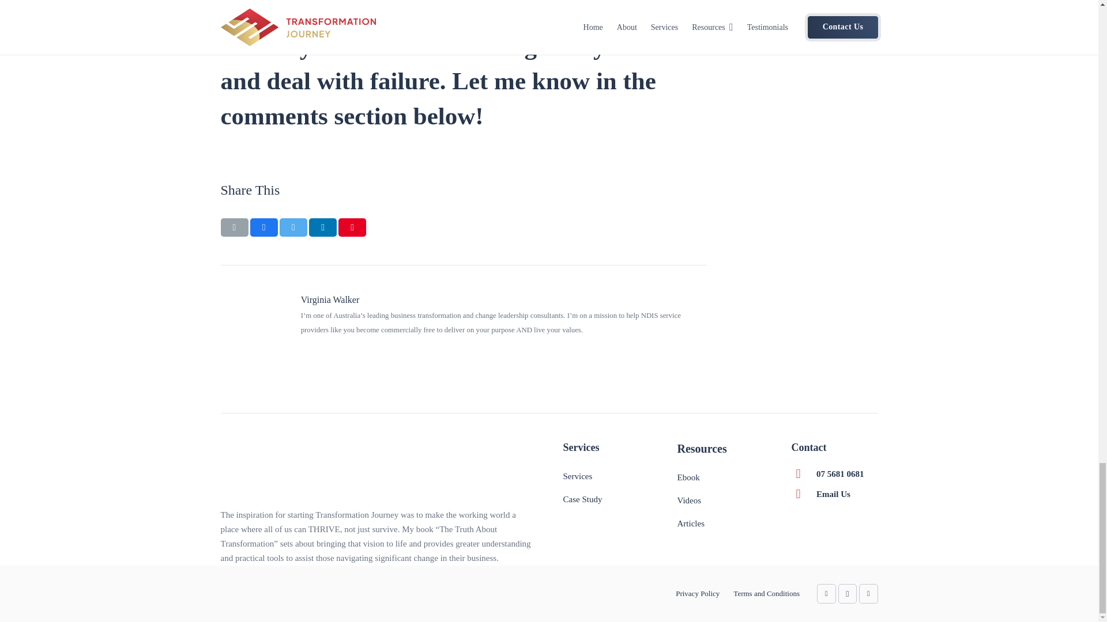 Image resolution: width=1107 pixels, height=622 pixels. Describe the element at coordinates (322, 227) in the screenshot. I see `Share this` at that location.